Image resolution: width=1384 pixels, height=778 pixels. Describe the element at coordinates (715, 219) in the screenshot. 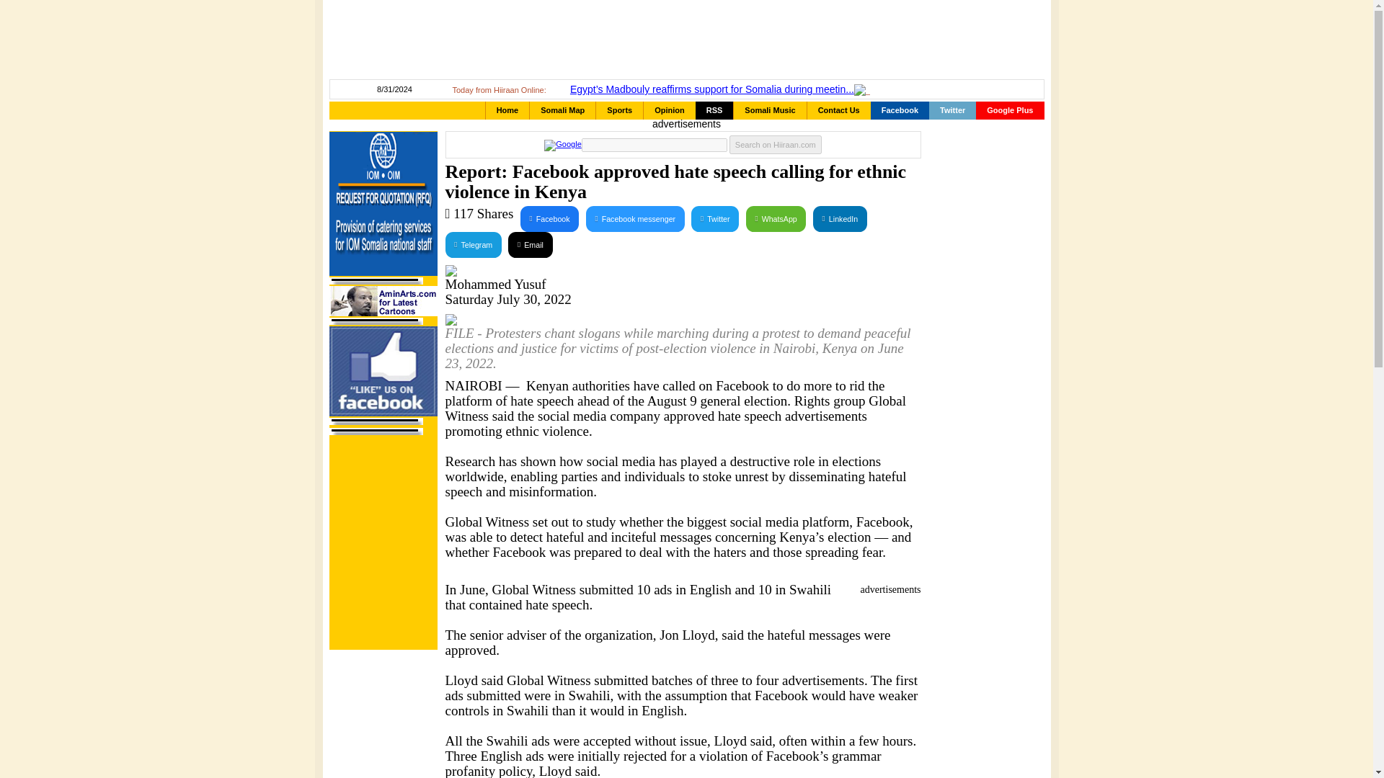

I see `Twitter` at that location.